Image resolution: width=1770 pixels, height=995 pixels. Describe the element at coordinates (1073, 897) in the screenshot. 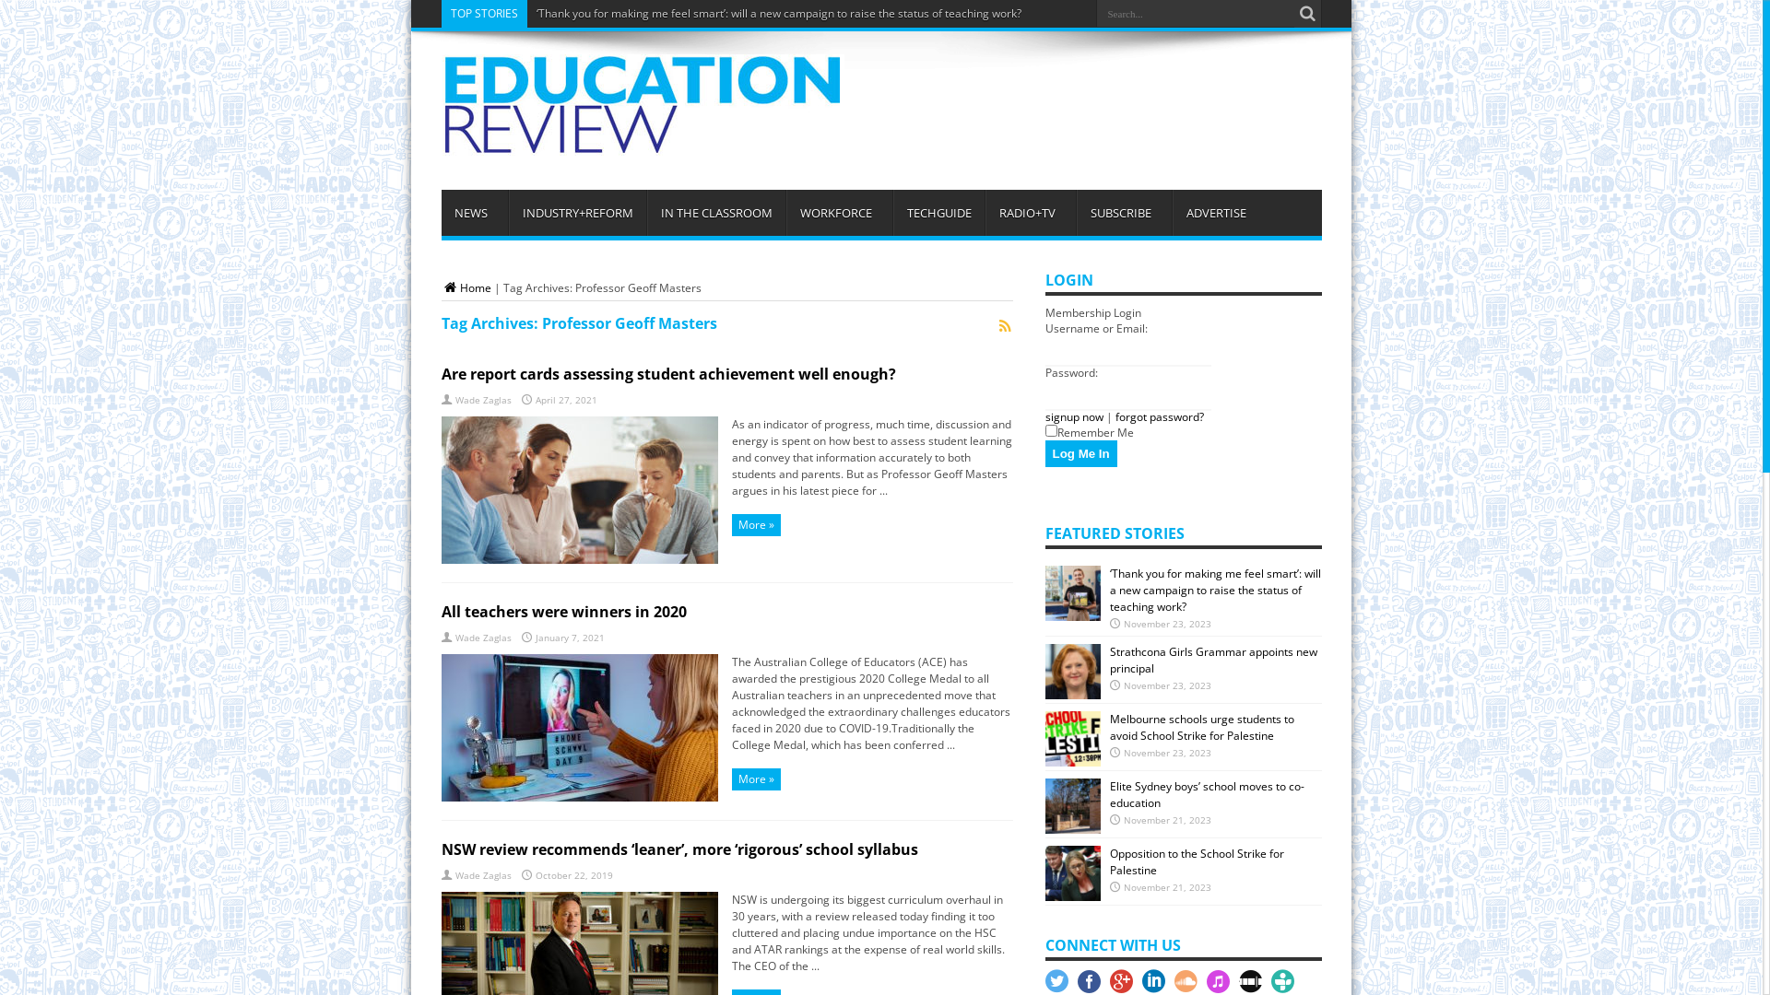

I see `Permalink to Opposition to the School Strike for Palestine` at that location.